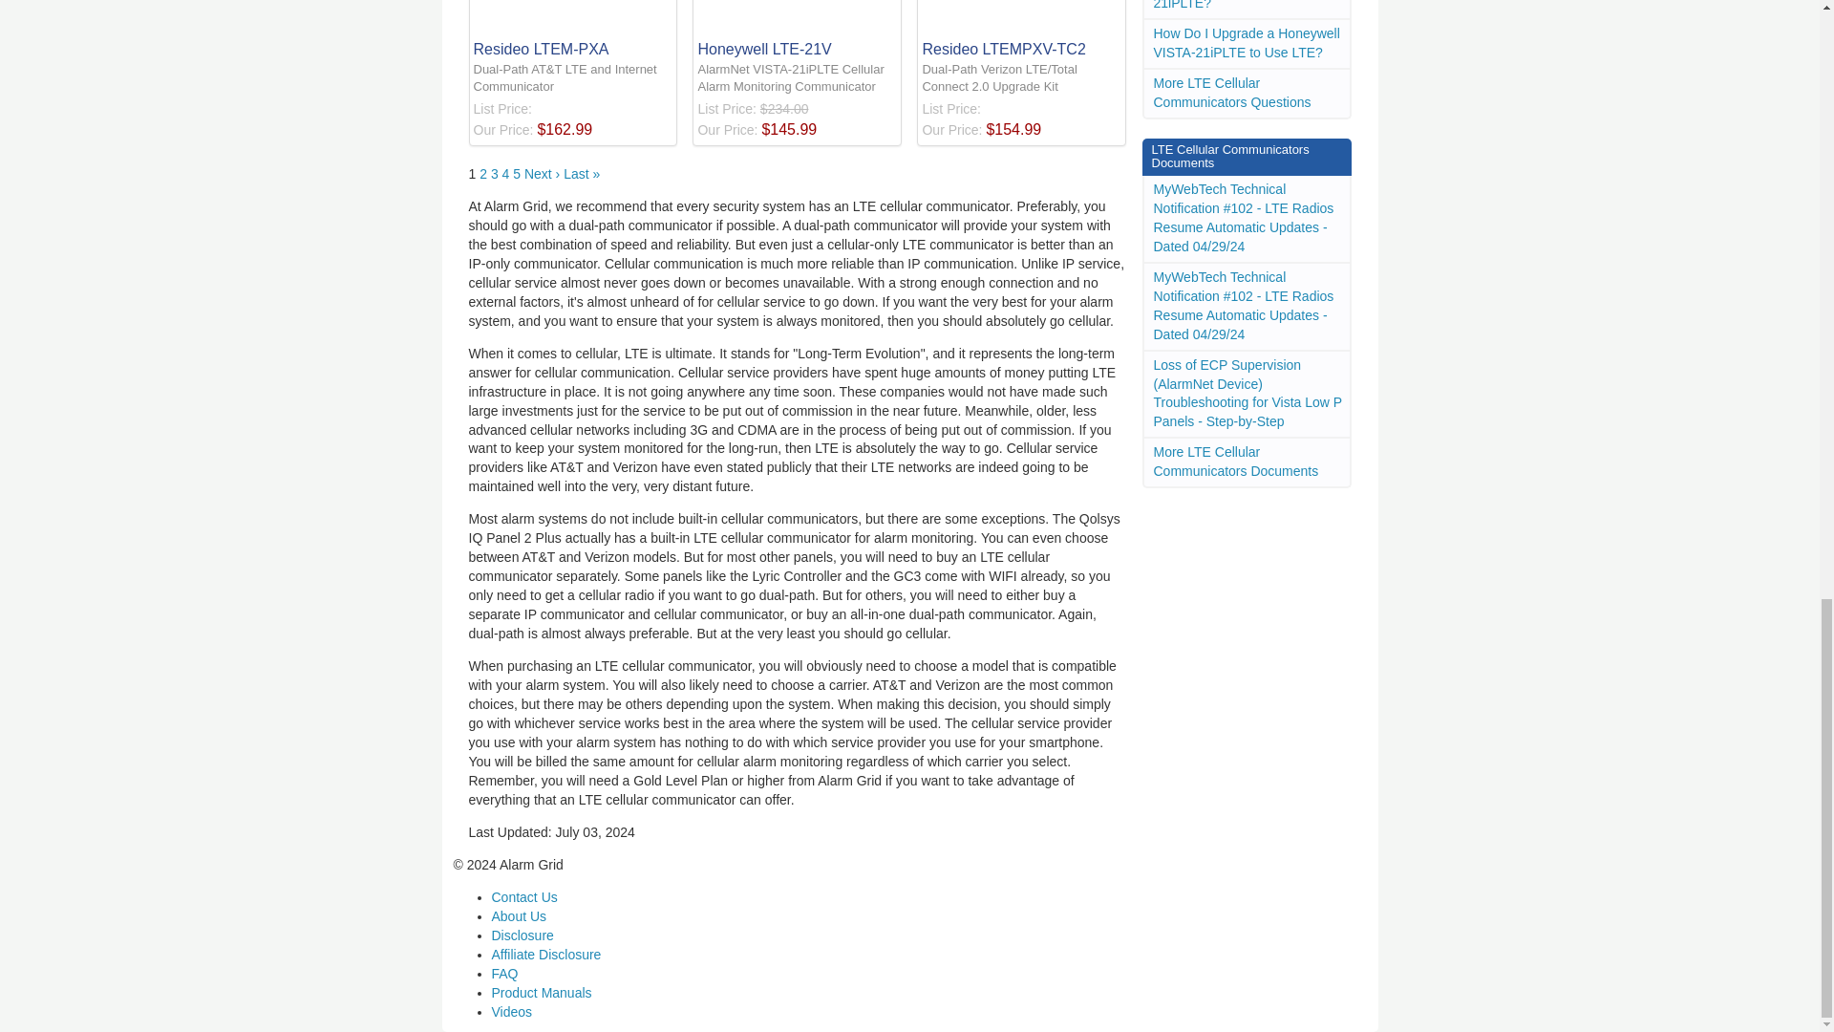 The height and width of the screenshot is (1032, 1834). I want to click on Resideo LTEM-PXA, so click(573, 31).